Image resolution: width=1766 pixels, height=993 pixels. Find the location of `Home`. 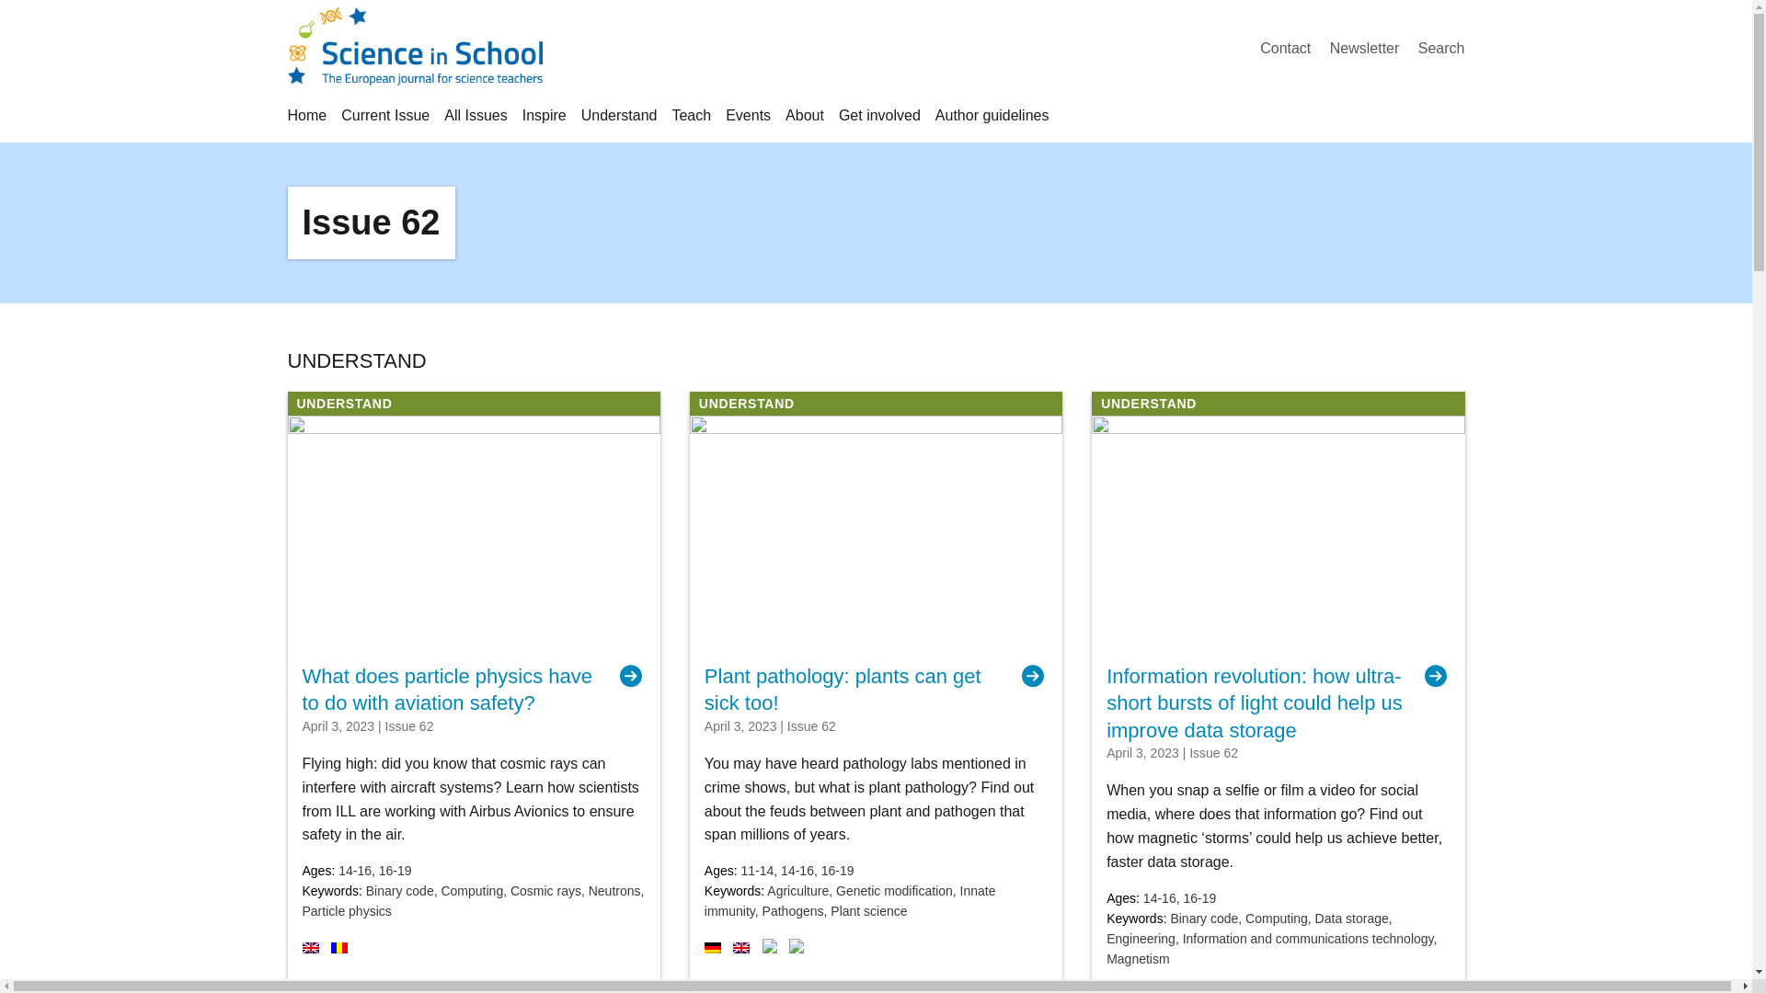

Home is located at coordinates (306, 114).